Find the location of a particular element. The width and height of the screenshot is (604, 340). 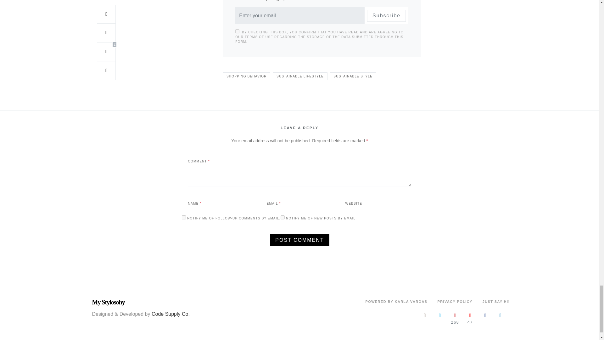

subscribe is located at coordinates (282, 217).